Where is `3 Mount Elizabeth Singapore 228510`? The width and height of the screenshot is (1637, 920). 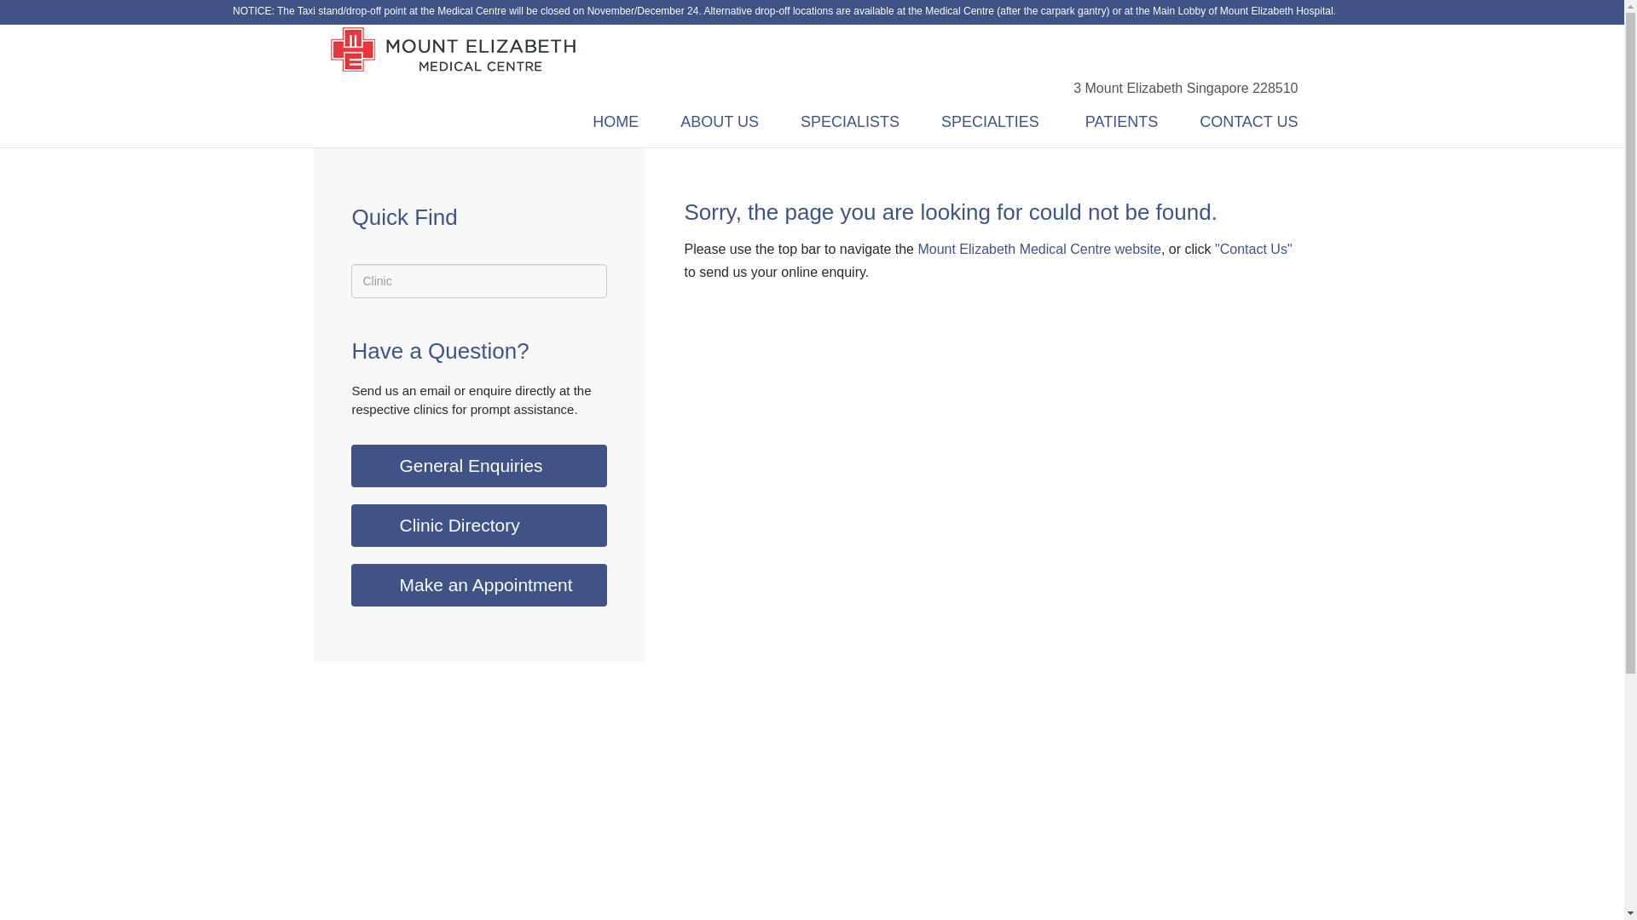 3 Mount Elizabeth Singapore 228510 is located at coordinates (1177, 89).